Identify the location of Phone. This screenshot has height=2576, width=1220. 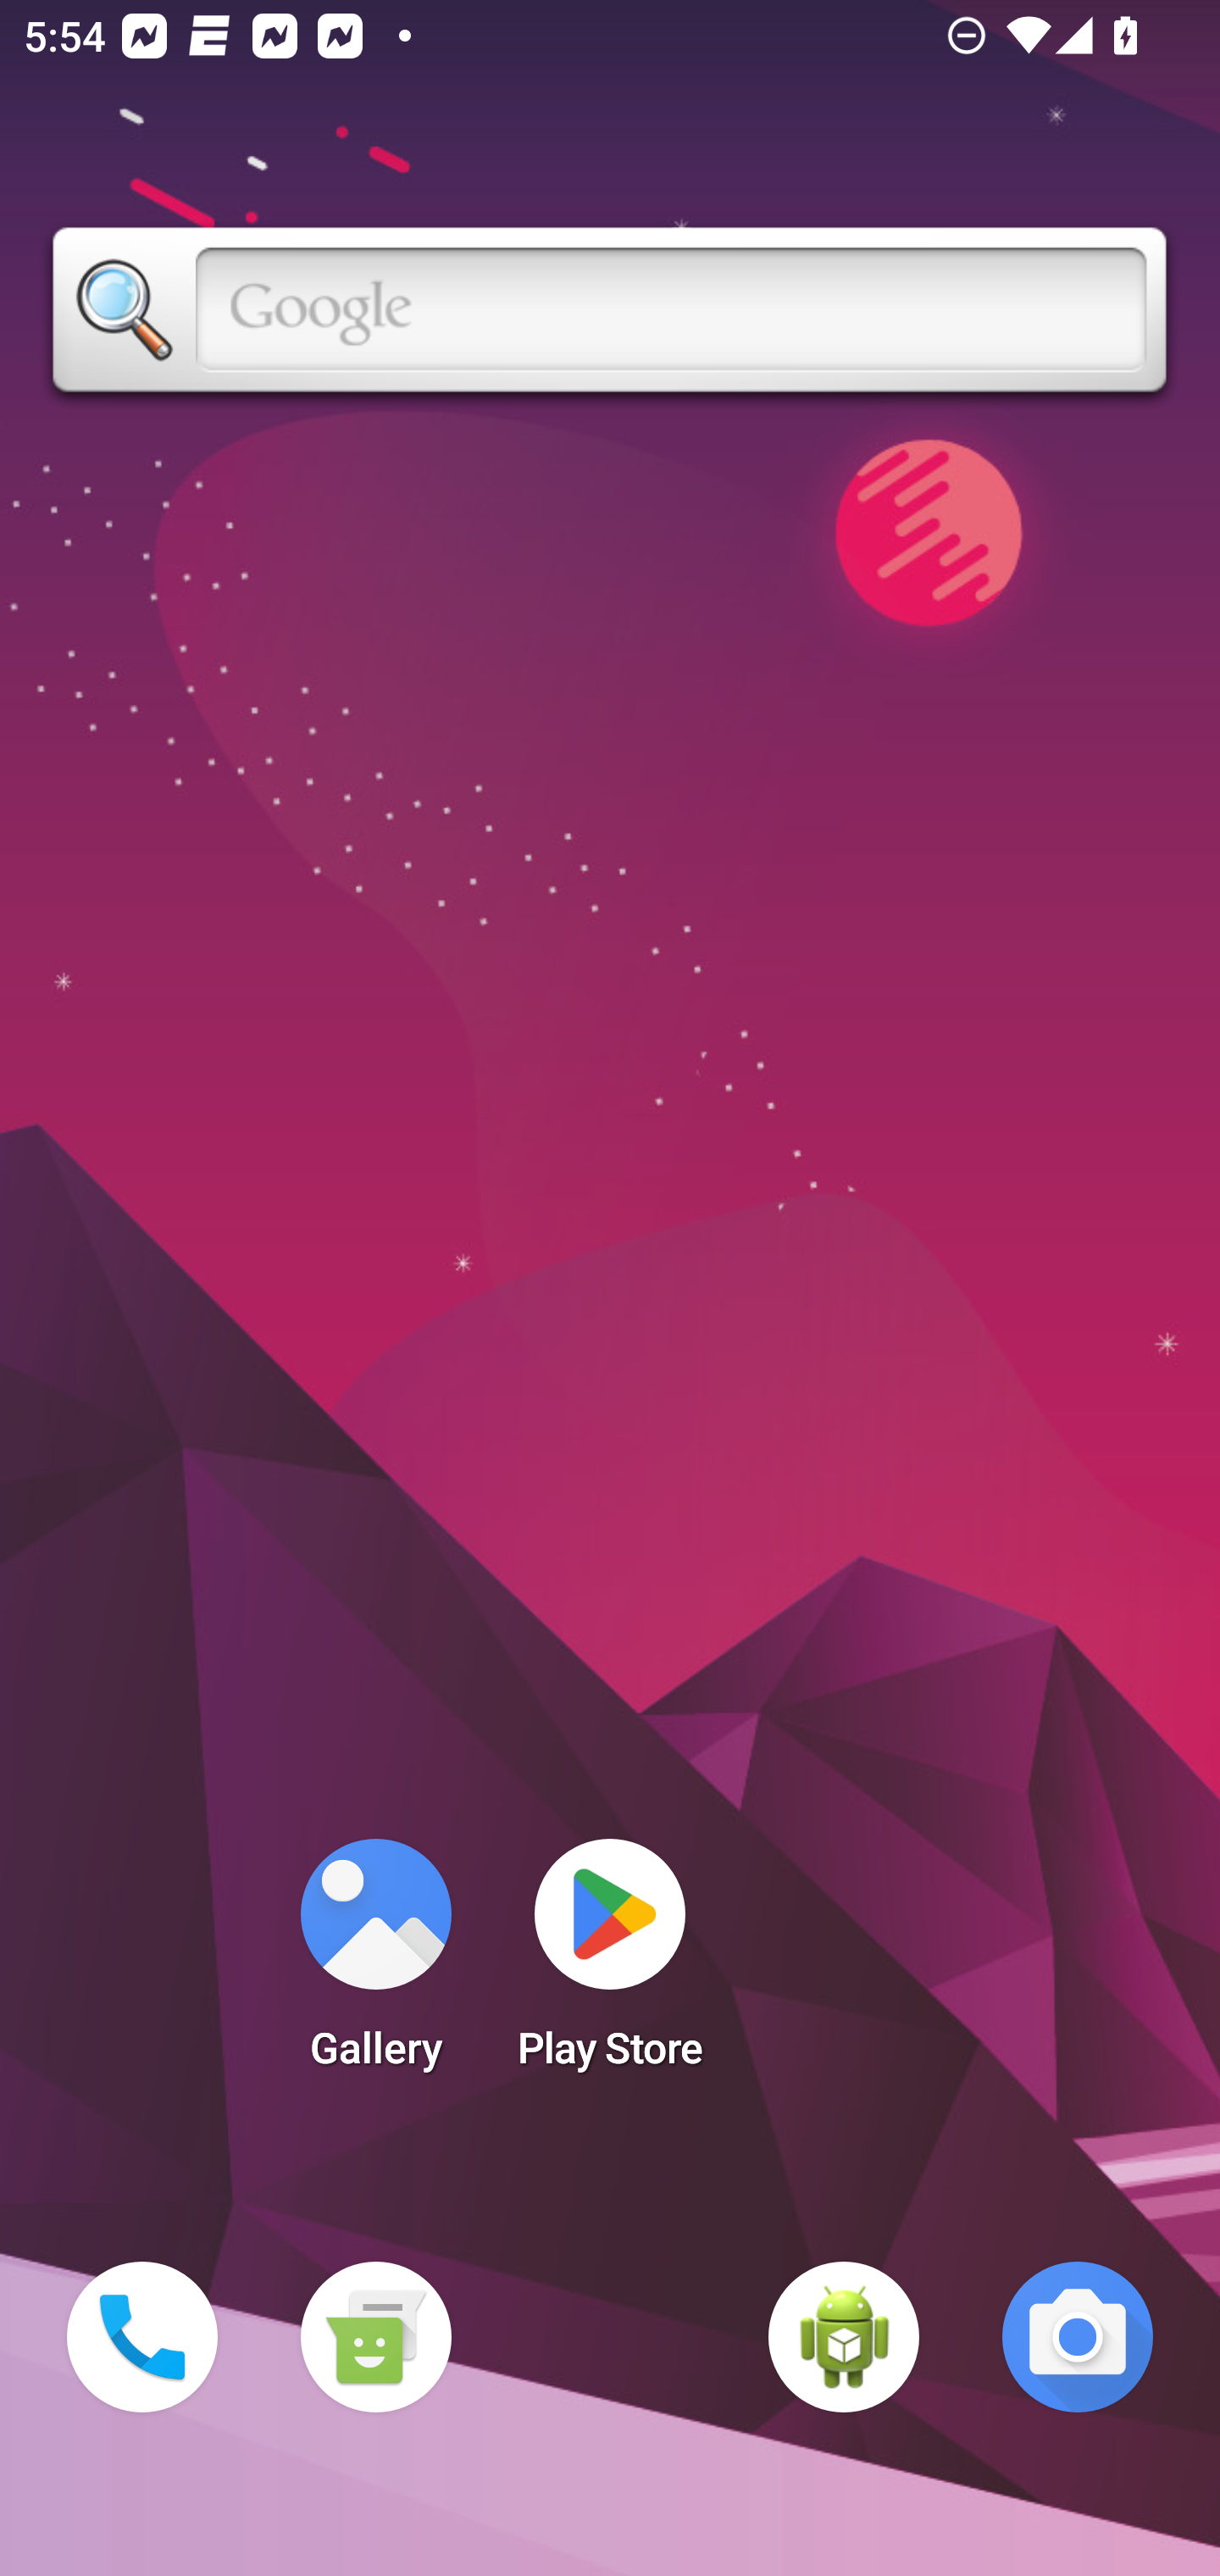
(142, 2337).